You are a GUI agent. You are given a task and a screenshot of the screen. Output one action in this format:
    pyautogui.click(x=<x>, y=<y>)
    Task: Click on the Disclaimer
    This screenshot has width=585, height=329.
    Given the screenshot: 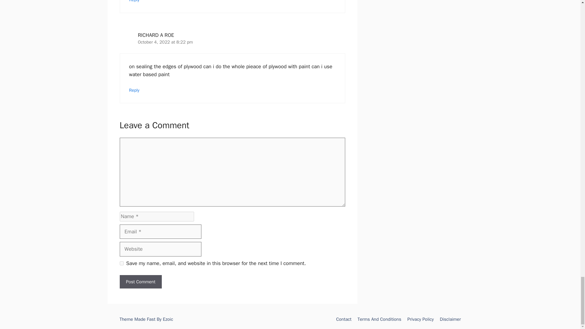 What is the action you would take?
    pyautogui.click(x=450, y=319)
    